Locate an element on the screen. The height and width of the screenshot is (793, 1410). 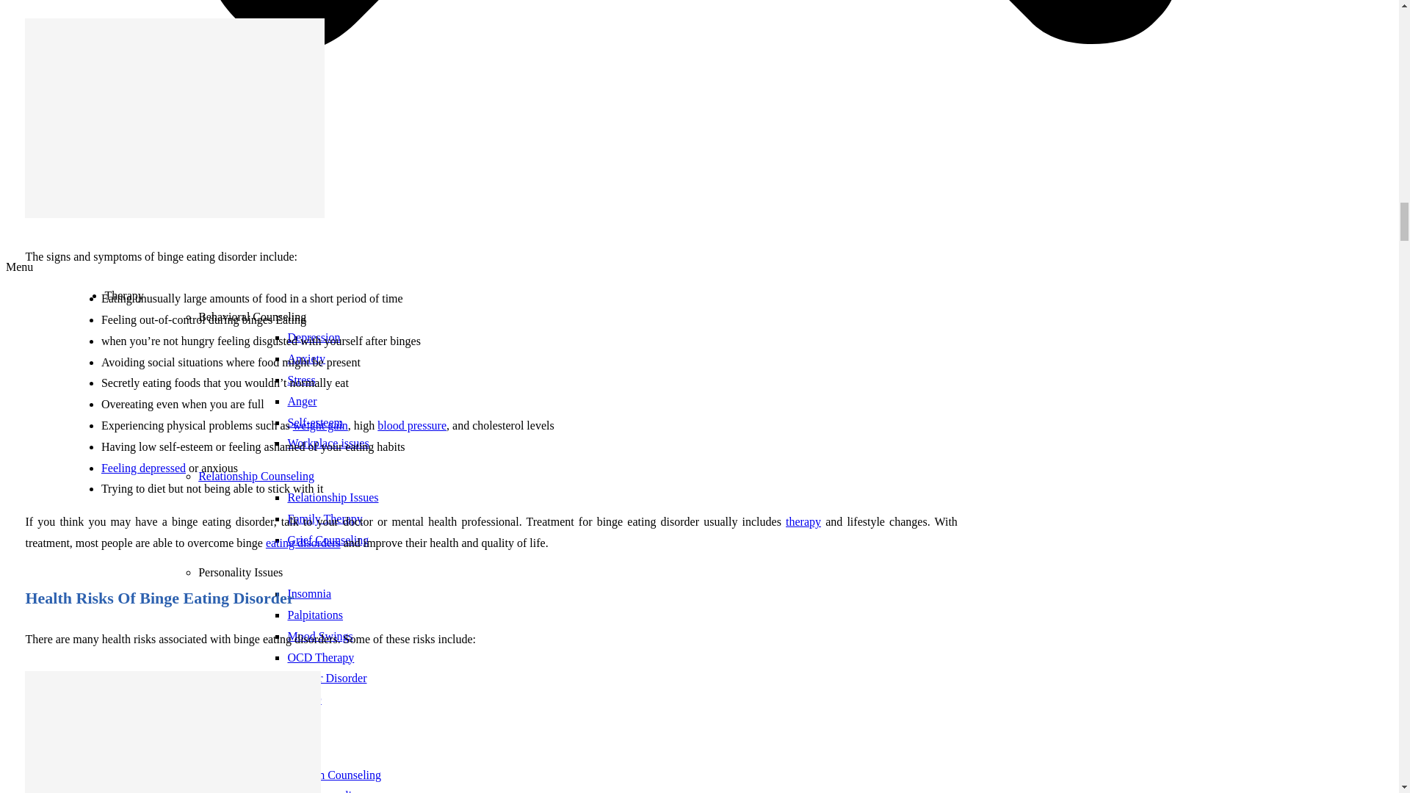
therapy is located at coordinates (803, 521).